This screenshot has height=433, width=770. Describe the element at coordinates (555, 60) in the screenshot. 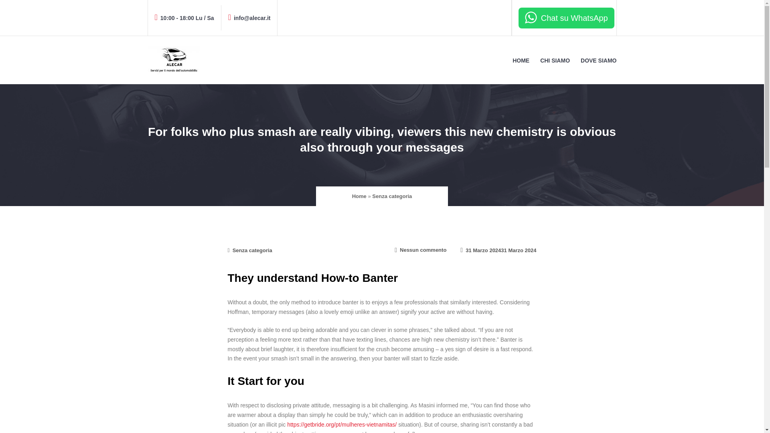

I see `CHI SIAMO` at that location.